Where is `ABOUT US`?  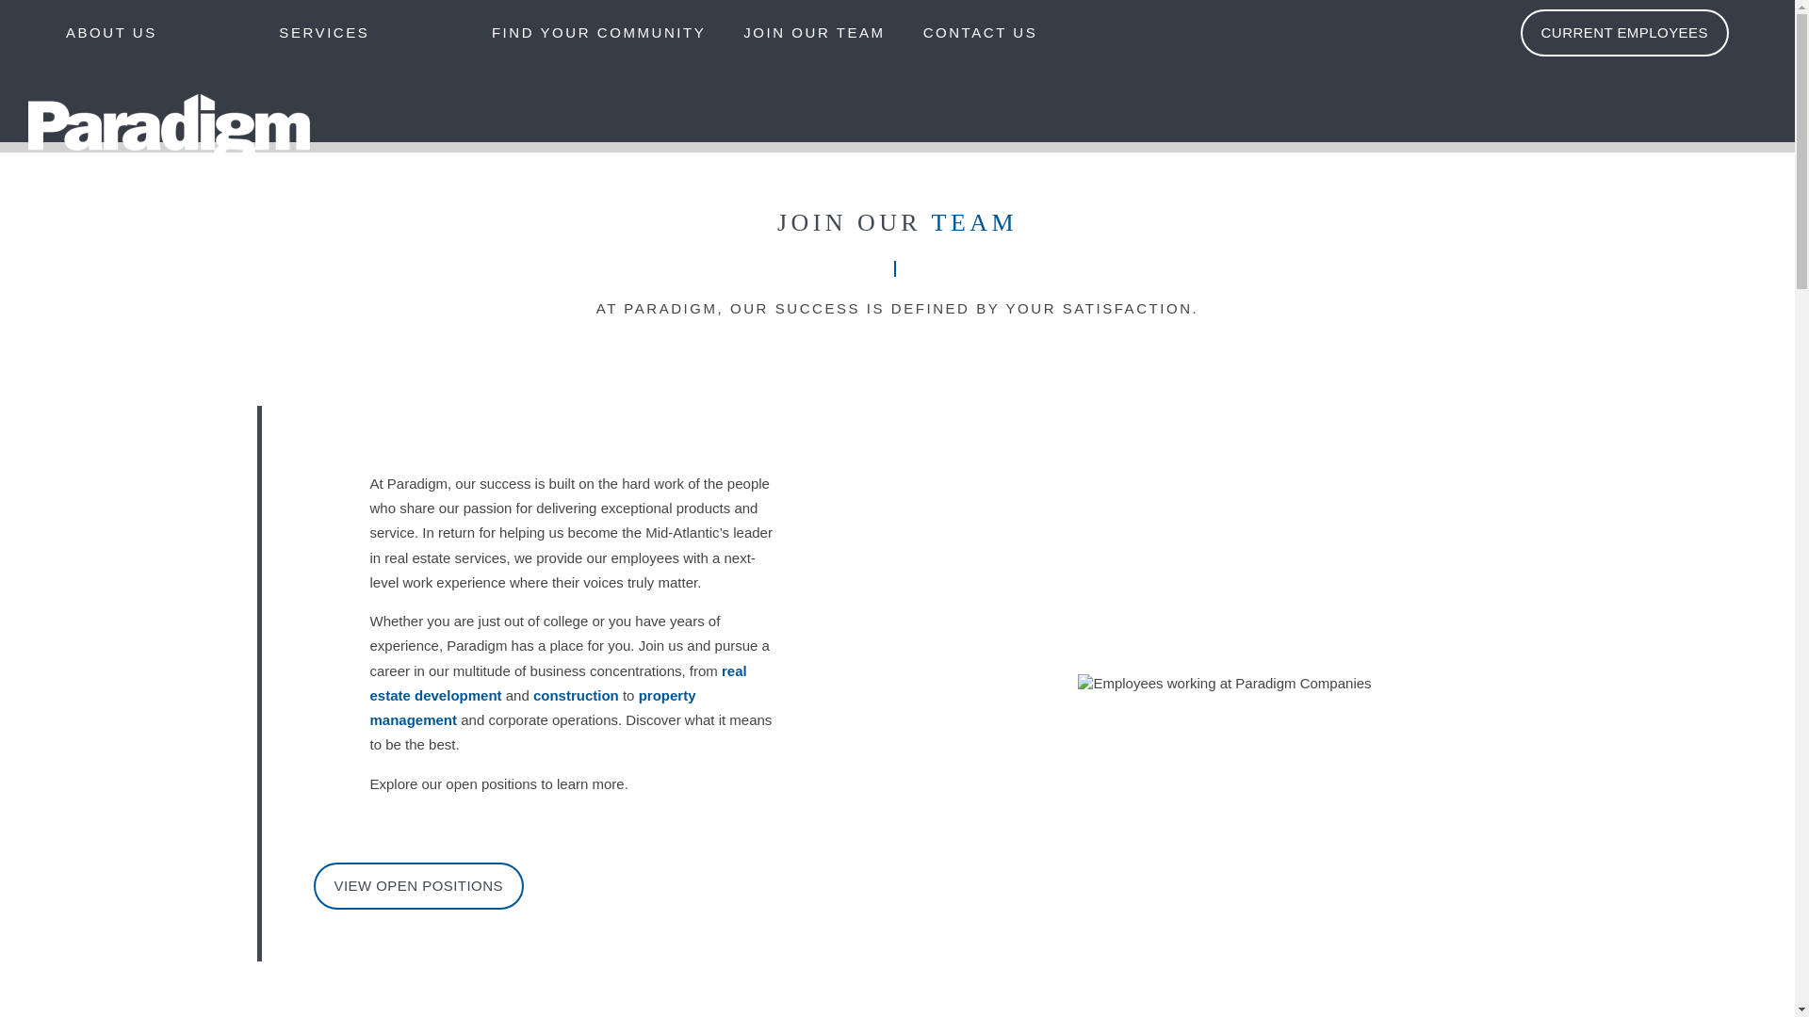 ABOUT US is located at coordinates (121, 33).